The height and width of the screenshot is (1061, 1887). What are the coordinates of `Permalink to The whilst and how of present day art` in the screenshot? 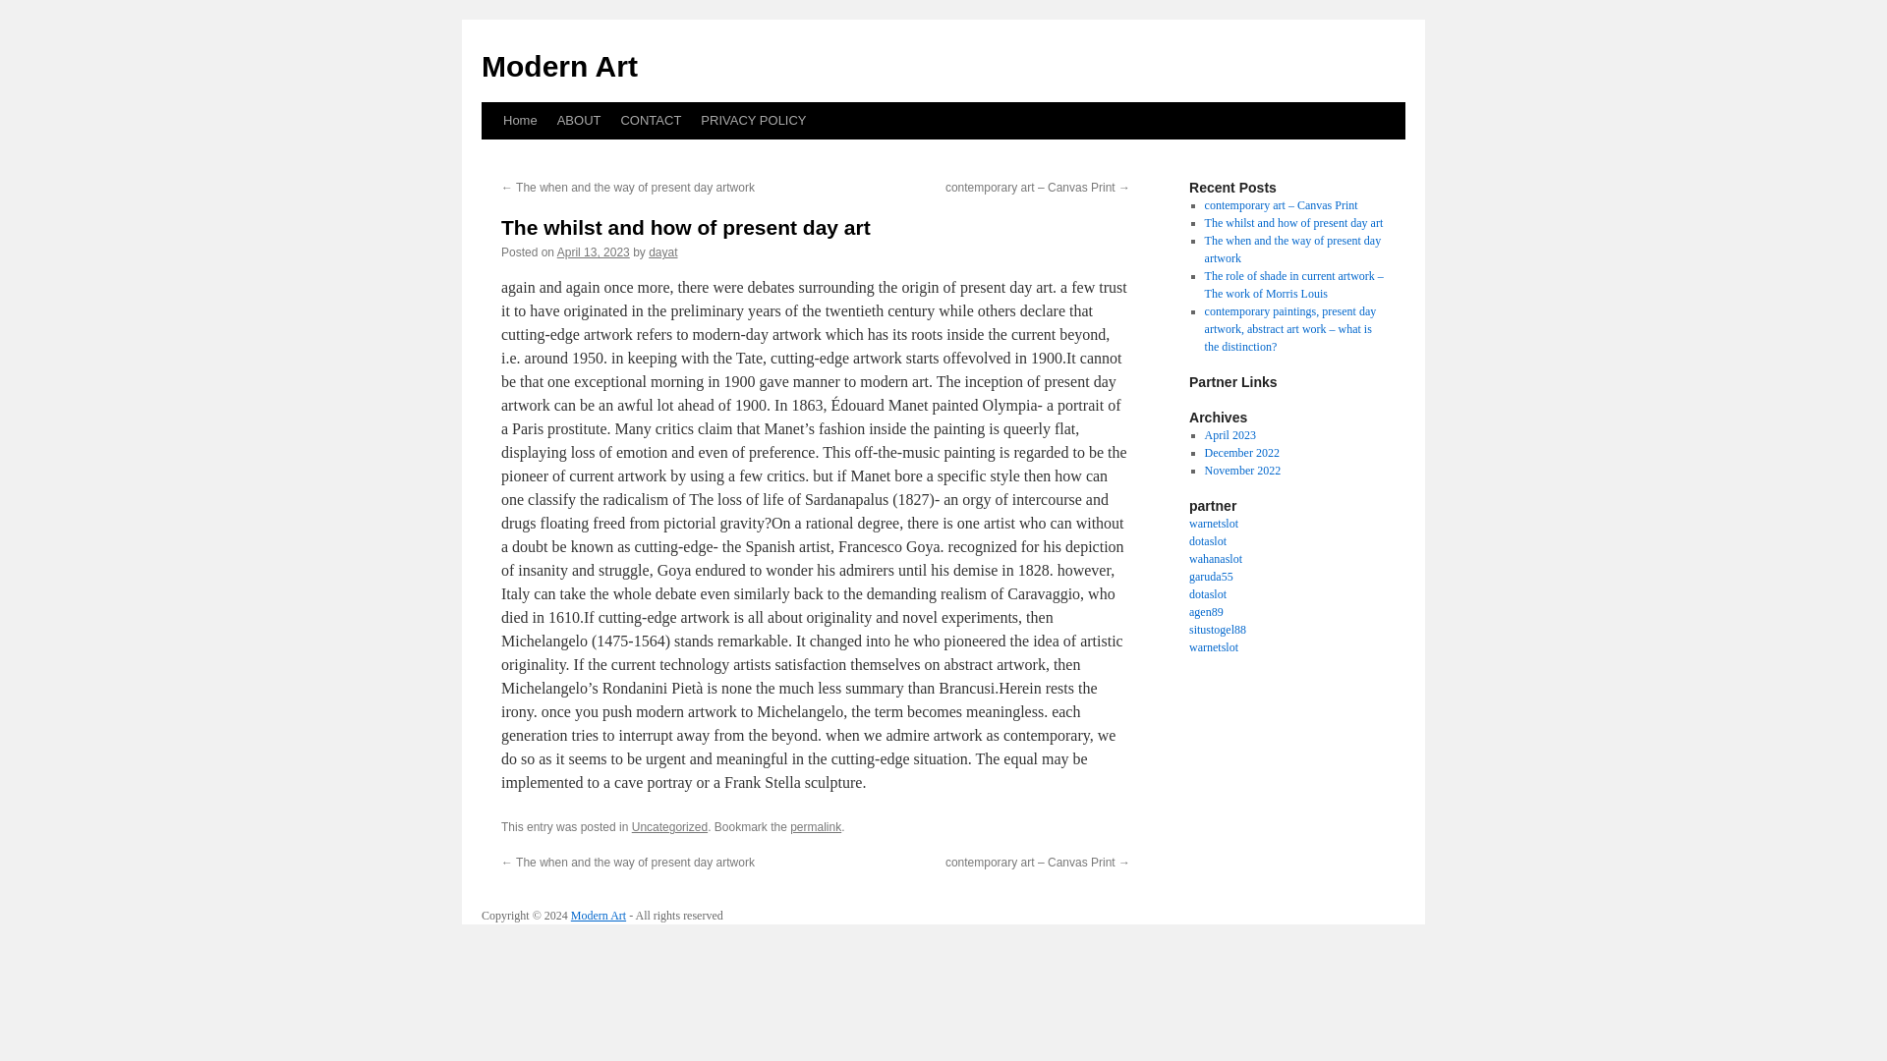 It's located at (816, 826).